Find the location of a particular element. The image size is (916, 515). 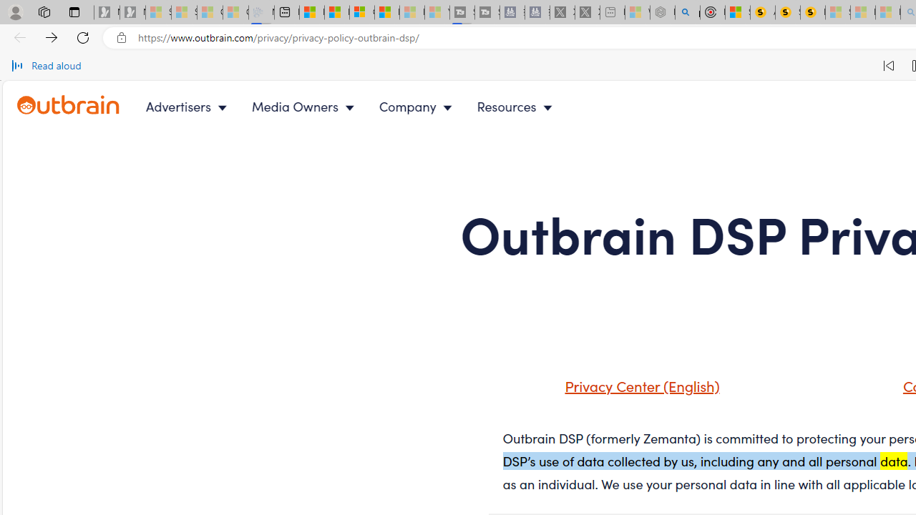

Newsletter Sign Up - Sleeping is located at coordinates (132, 13).